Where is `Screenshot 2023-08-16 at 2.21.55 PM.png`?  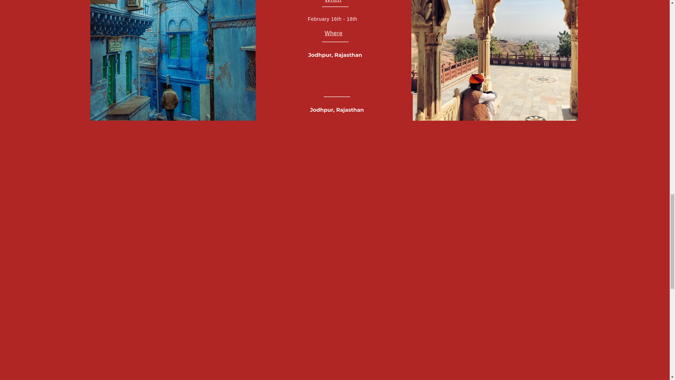
Screenshot 2023-08-16 at 2.21.55 PM.png is located at coordinates (333, 52).